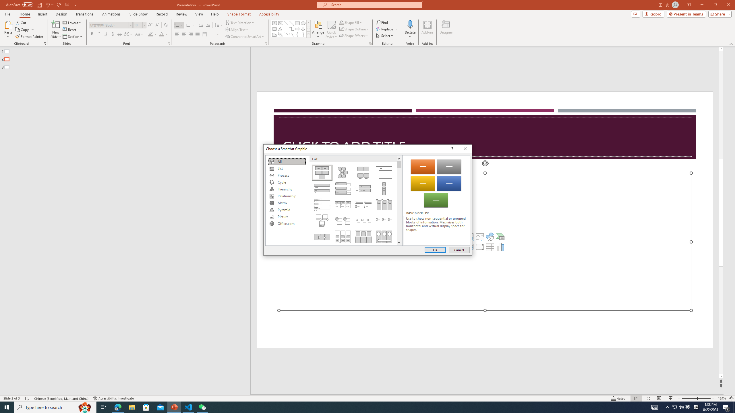  Describe the element at coordinates (287, 210) in the screenshot. I see `Pyramid` at that location.